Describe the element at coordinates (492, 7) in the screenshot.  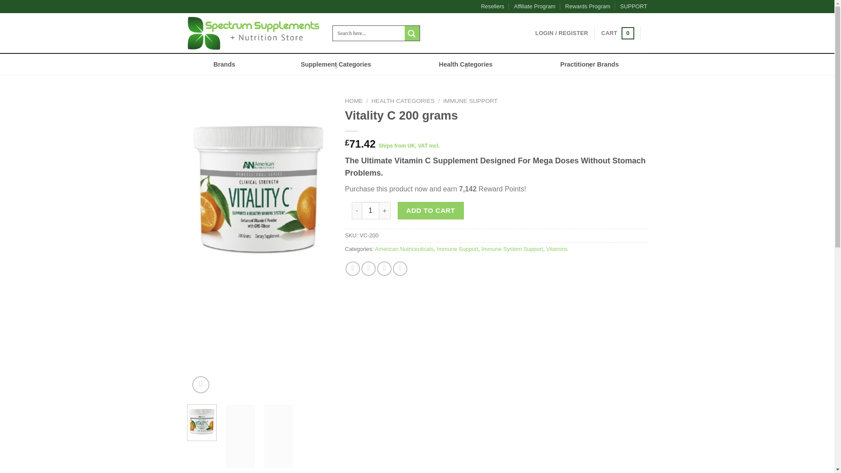
I see `Resellers` at that location.